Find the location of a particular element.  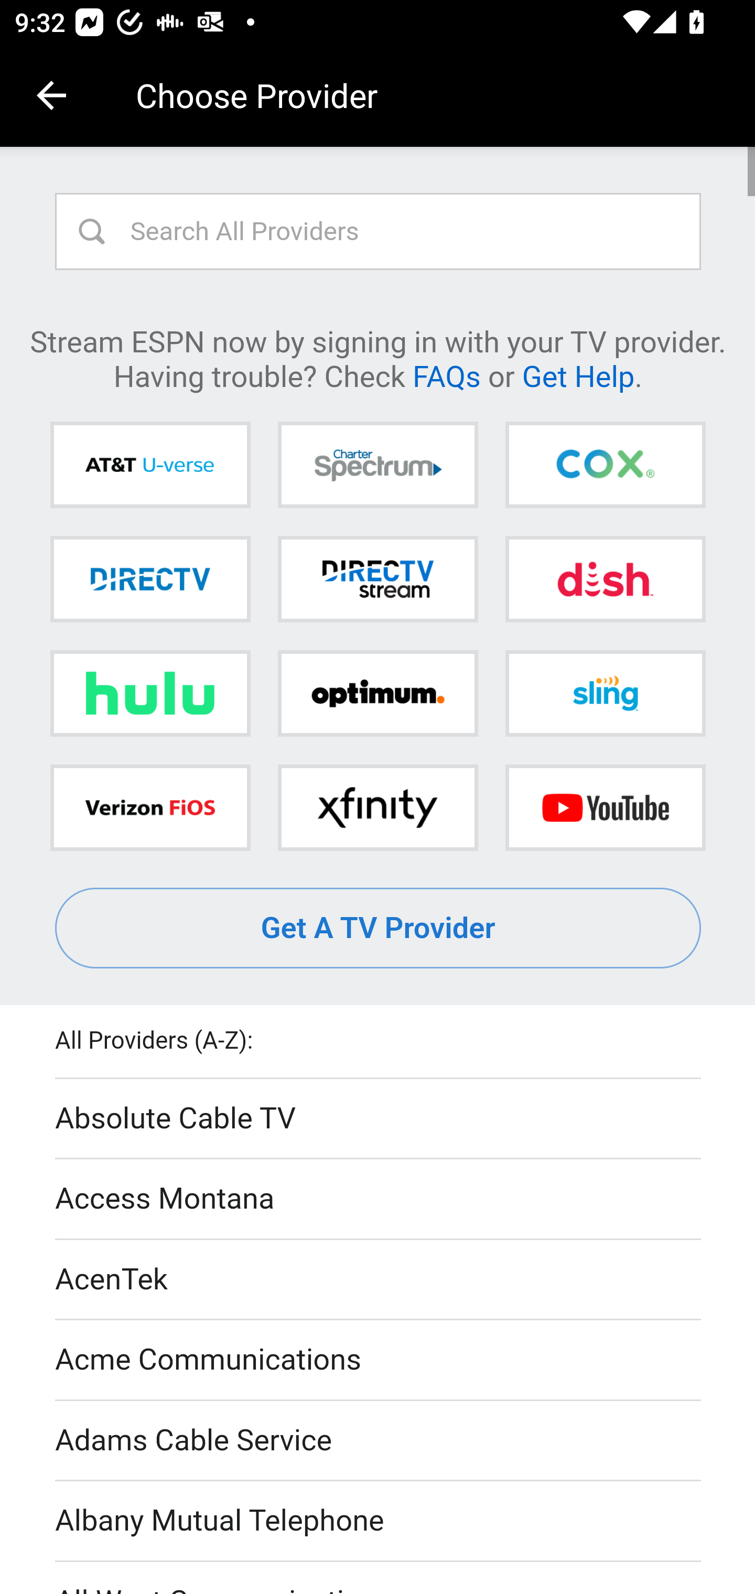

Access Montana is located at coordinates (379, 1199).